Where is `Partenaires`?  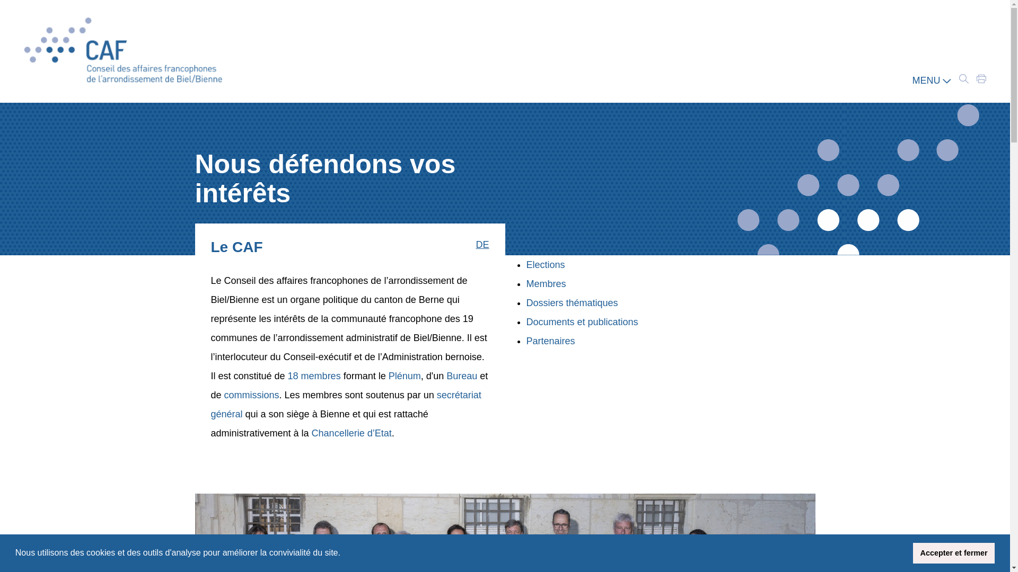 Partenaires is located at coordinates (550, 341).